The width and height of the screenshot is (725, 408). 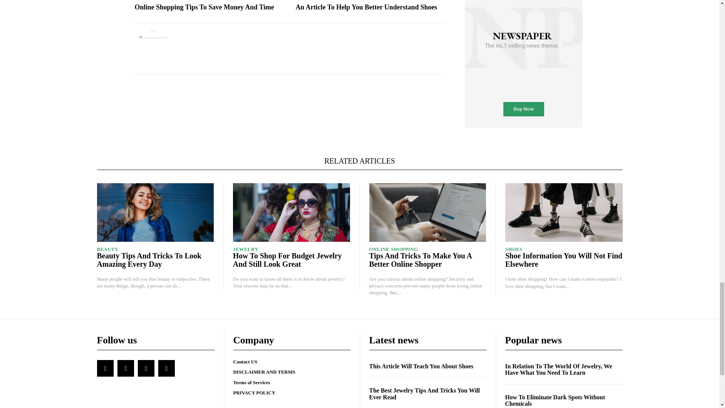 What do you see at coordinates (204, 8) in the screenshot?
I see `Online Shopping Tips To Save Money And Time` at bounding box center [204, 8].